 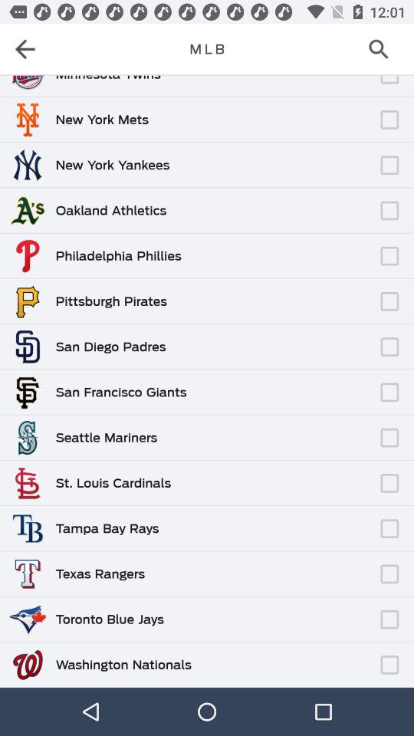 What do you see at coordinates (107, 78) in the screenshot?
I see `press the minnesota twins icon` at bounding box center [107, 78].